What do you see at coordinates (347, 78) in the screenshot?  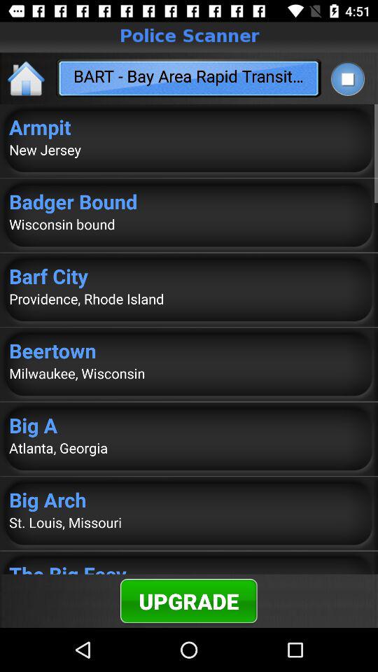 I see `turn off app next to the bart bay area icon` at bounding box center [347, 78].